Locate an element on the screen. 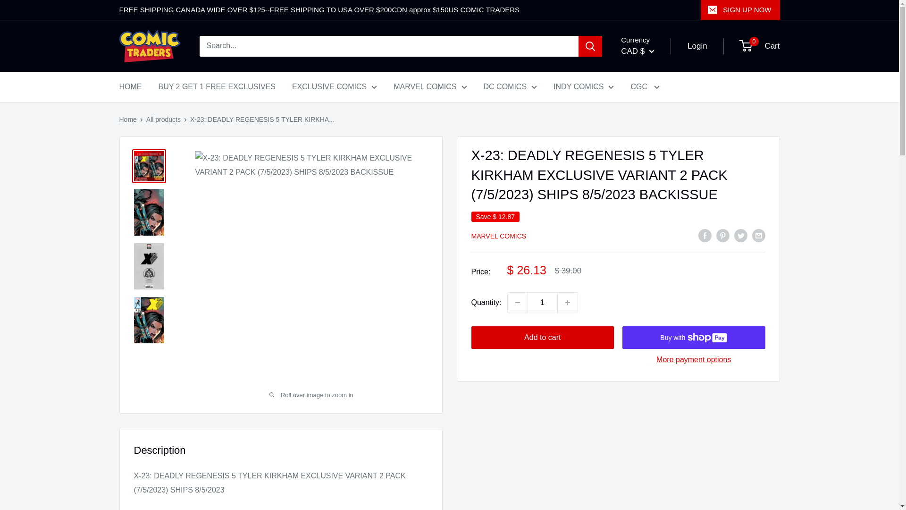 Image resolution: width=906 pixels, height=510 pixels. Increase quantity by 1 is located at coordinates (568, 302).